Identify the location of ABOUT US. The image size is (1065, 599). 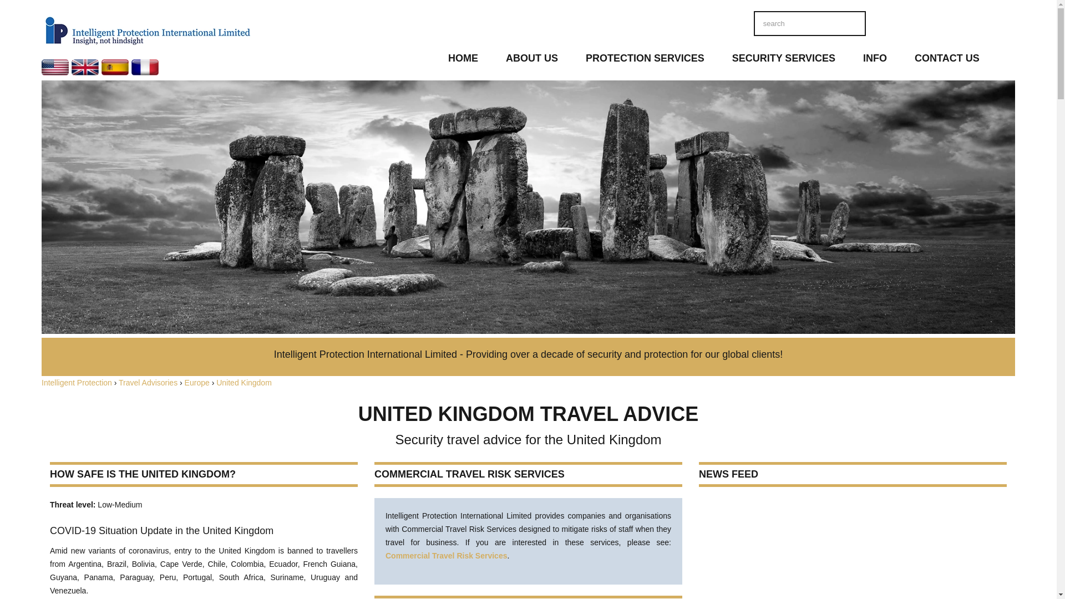
(532, 61).